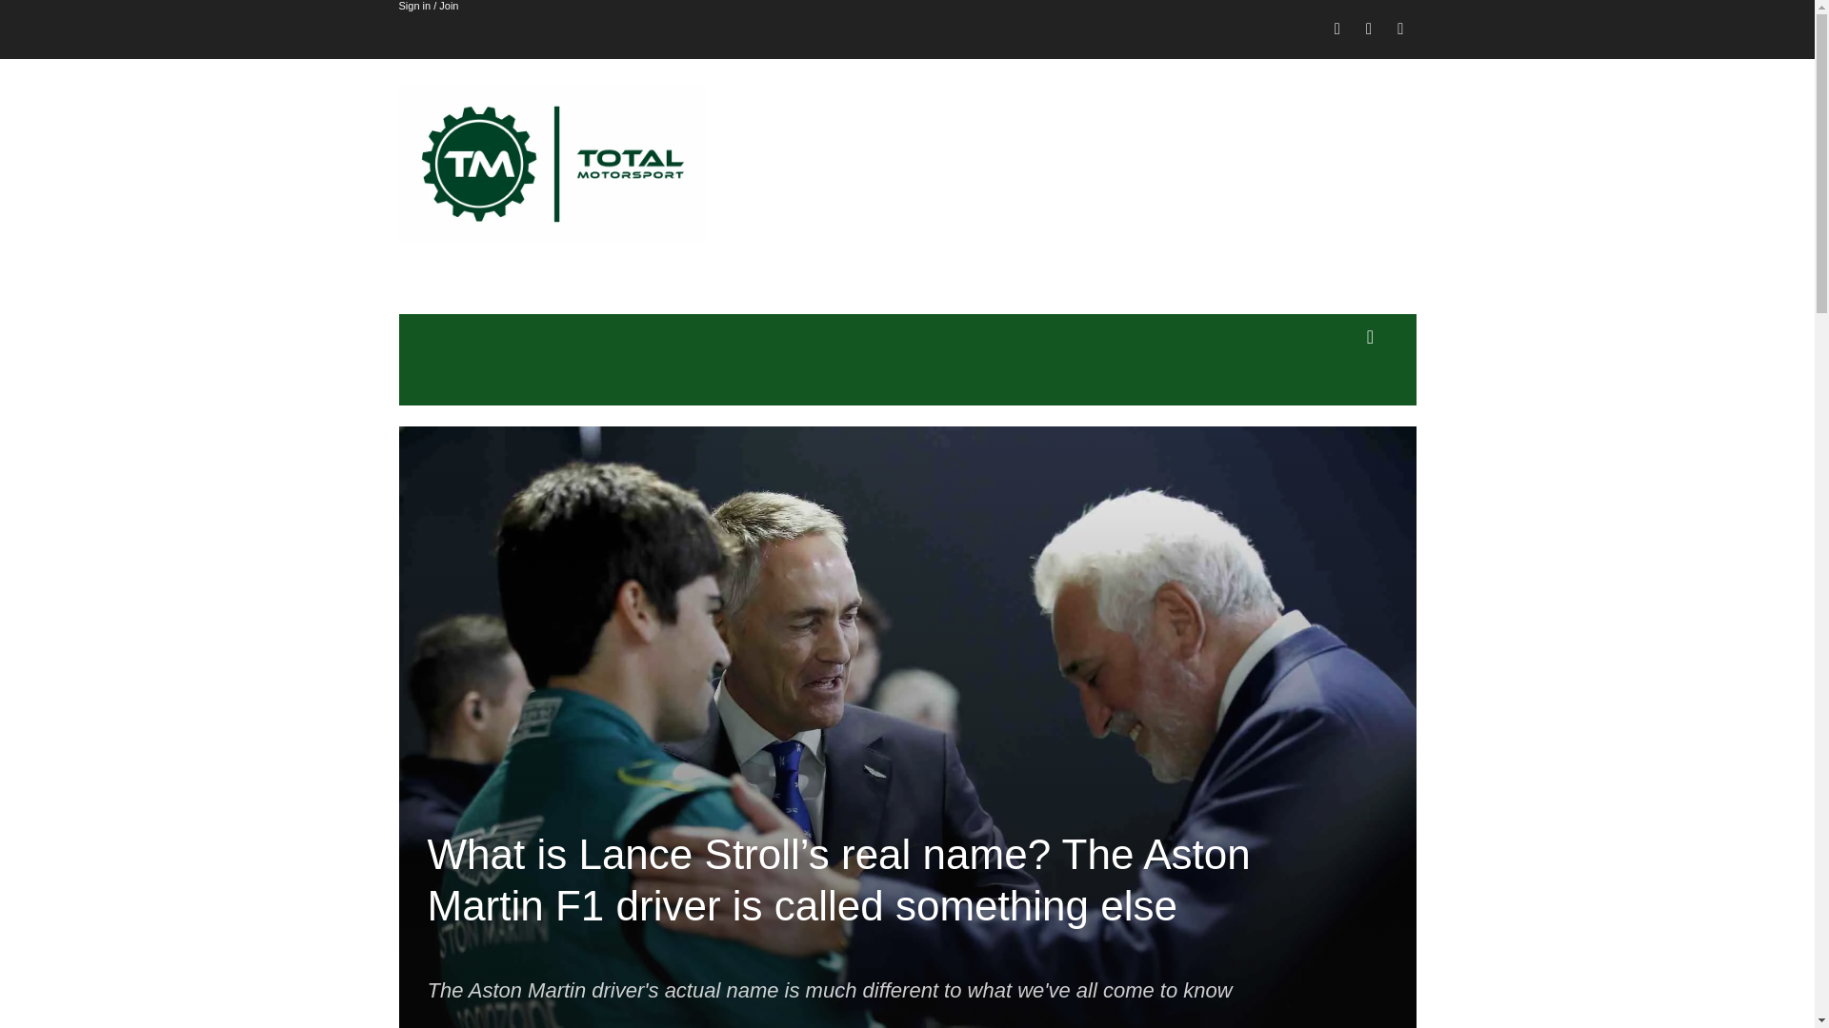  I want to click on Instagram, so click(1368, 30).